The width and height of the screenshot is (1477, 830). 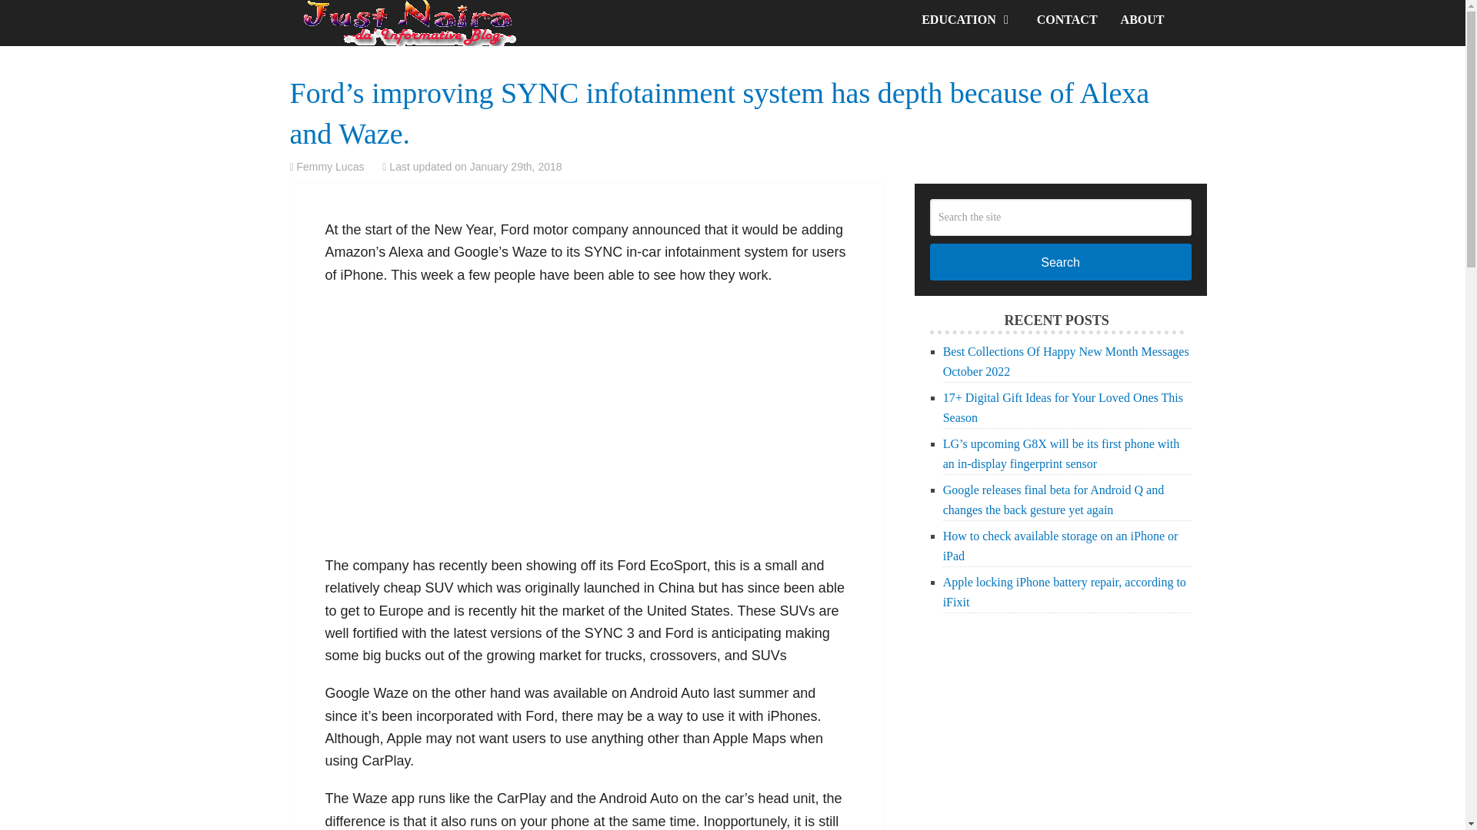 I want to click on CONTACT, so click(x=1066, y=20).